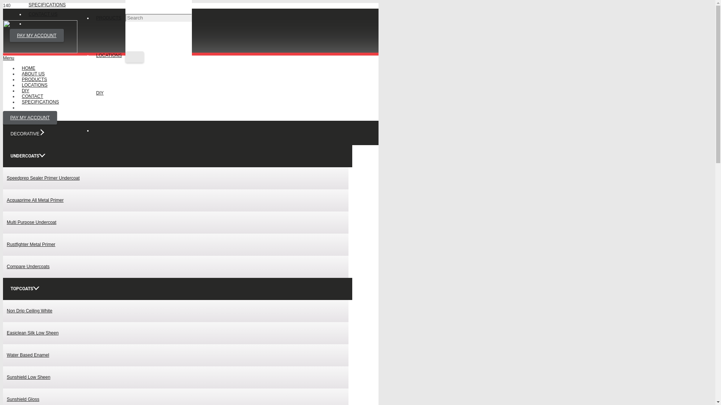  Describe the element at coordinates (35, 85) in the screenshot. I see `LOCATIONS` at that location.